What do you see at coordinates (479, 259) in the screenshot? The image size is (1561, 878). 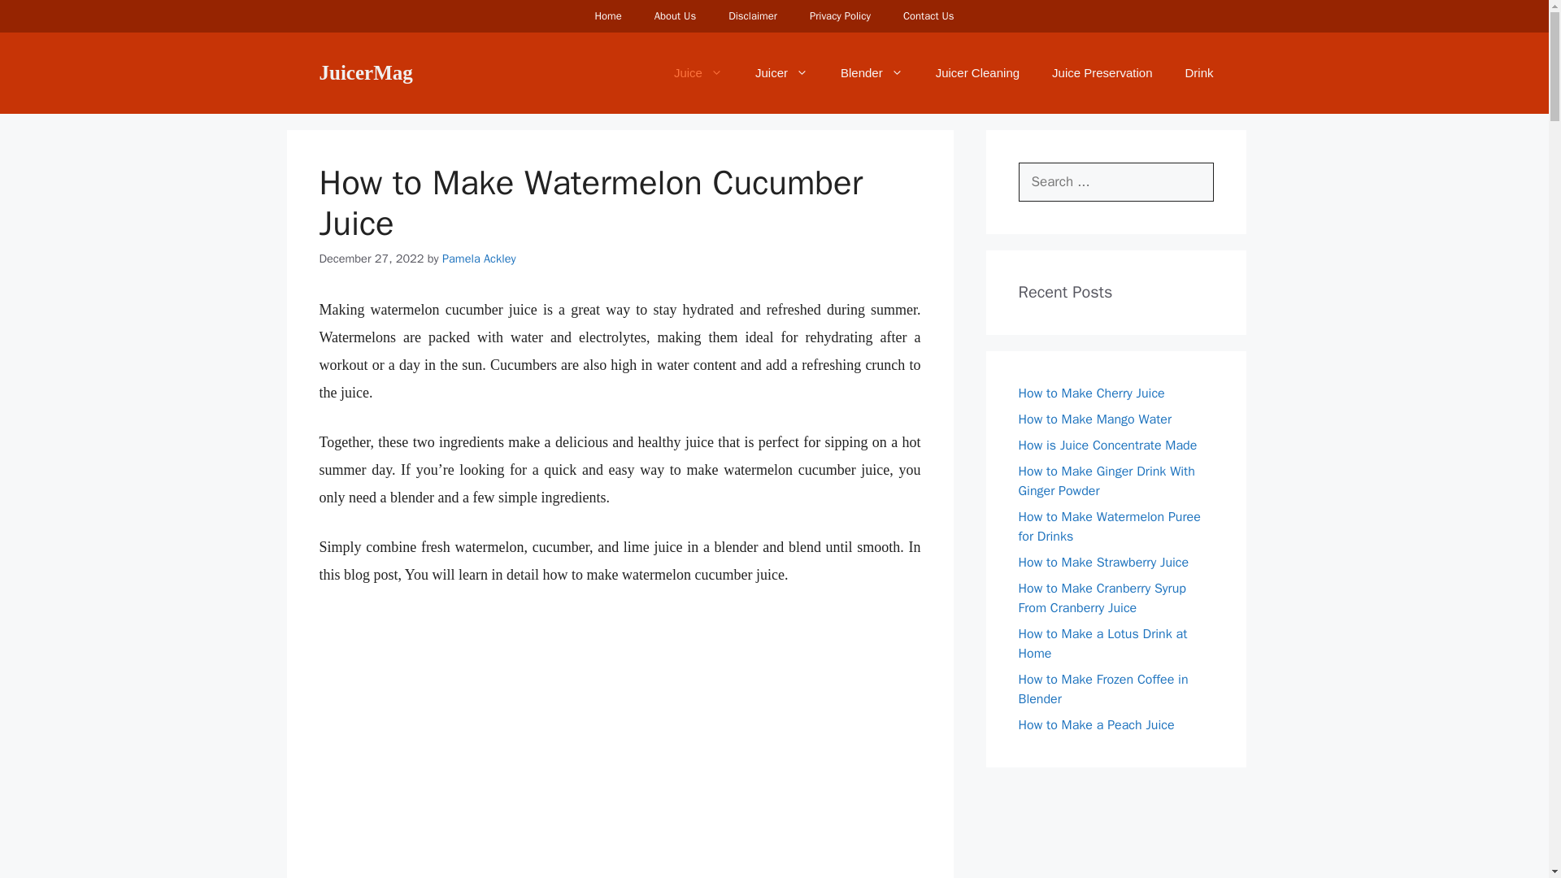 I see `Pamela Ackley` at bounding box center [479, 259].